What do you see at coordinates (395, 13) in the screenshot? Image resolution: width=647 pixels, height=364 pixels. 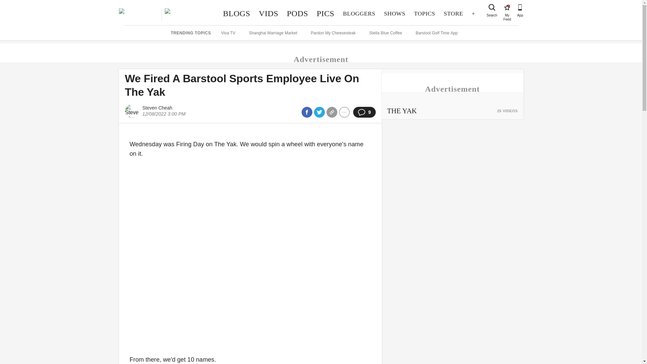 I see `PICS` at bounding box center [395, 13].